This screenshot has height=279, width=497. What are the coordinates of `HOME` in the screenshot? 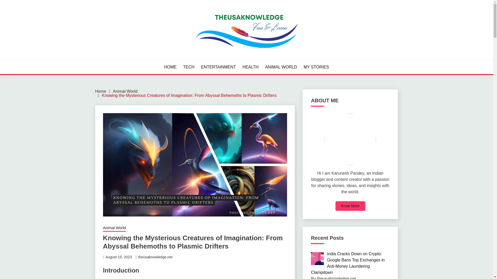 It's located at (170, 67).